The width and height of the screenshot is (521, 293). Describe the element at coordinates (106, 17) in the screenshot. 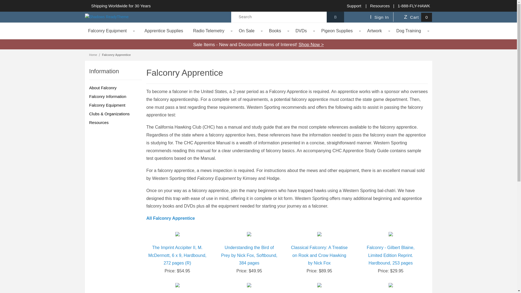

I see `Western Sporting Falconry -` at that location.